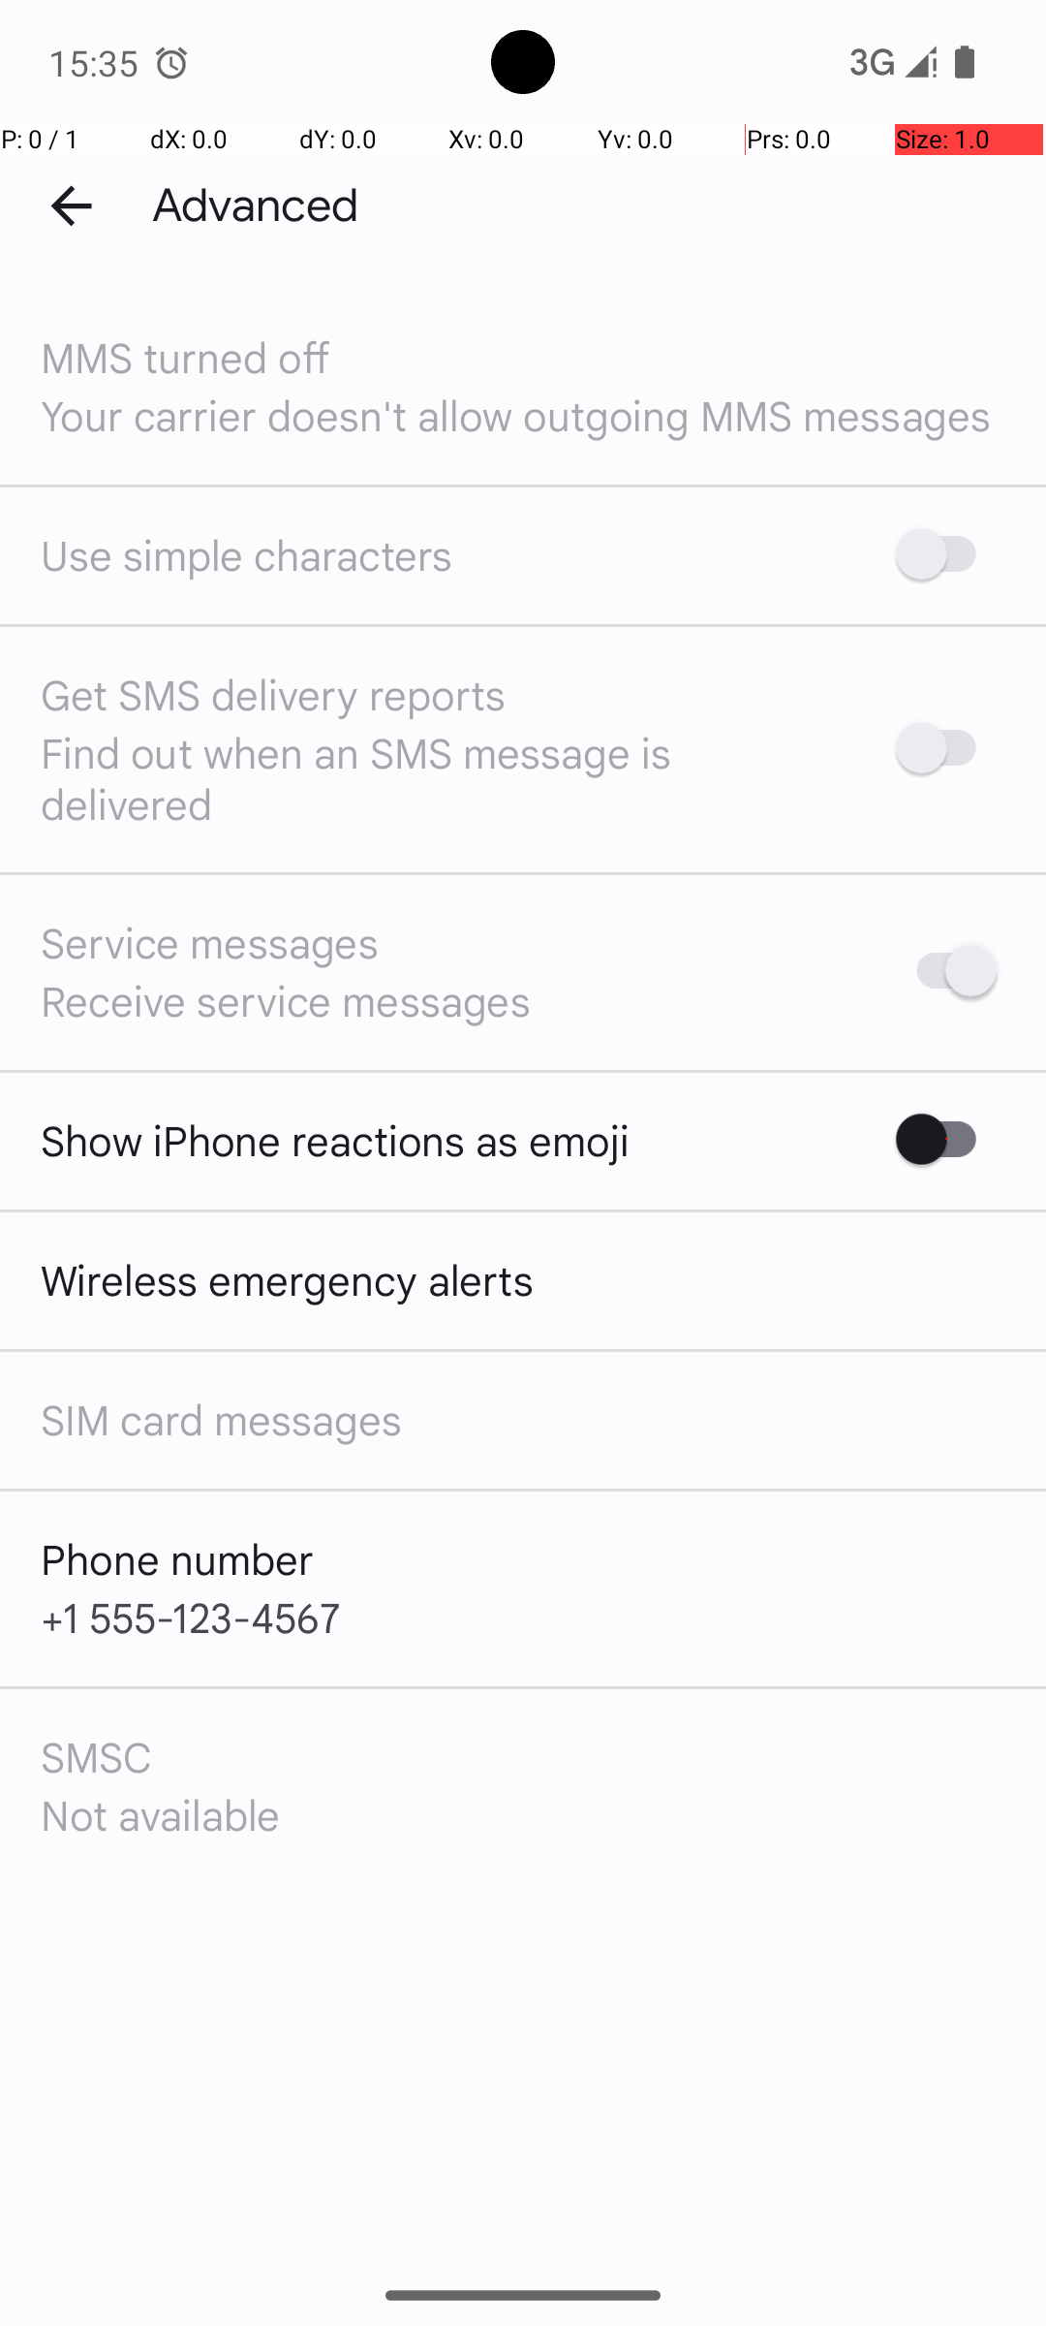  Describe the element at coordinates (221, 1419) in the screenshot. I see `SIM card messages` at that location.